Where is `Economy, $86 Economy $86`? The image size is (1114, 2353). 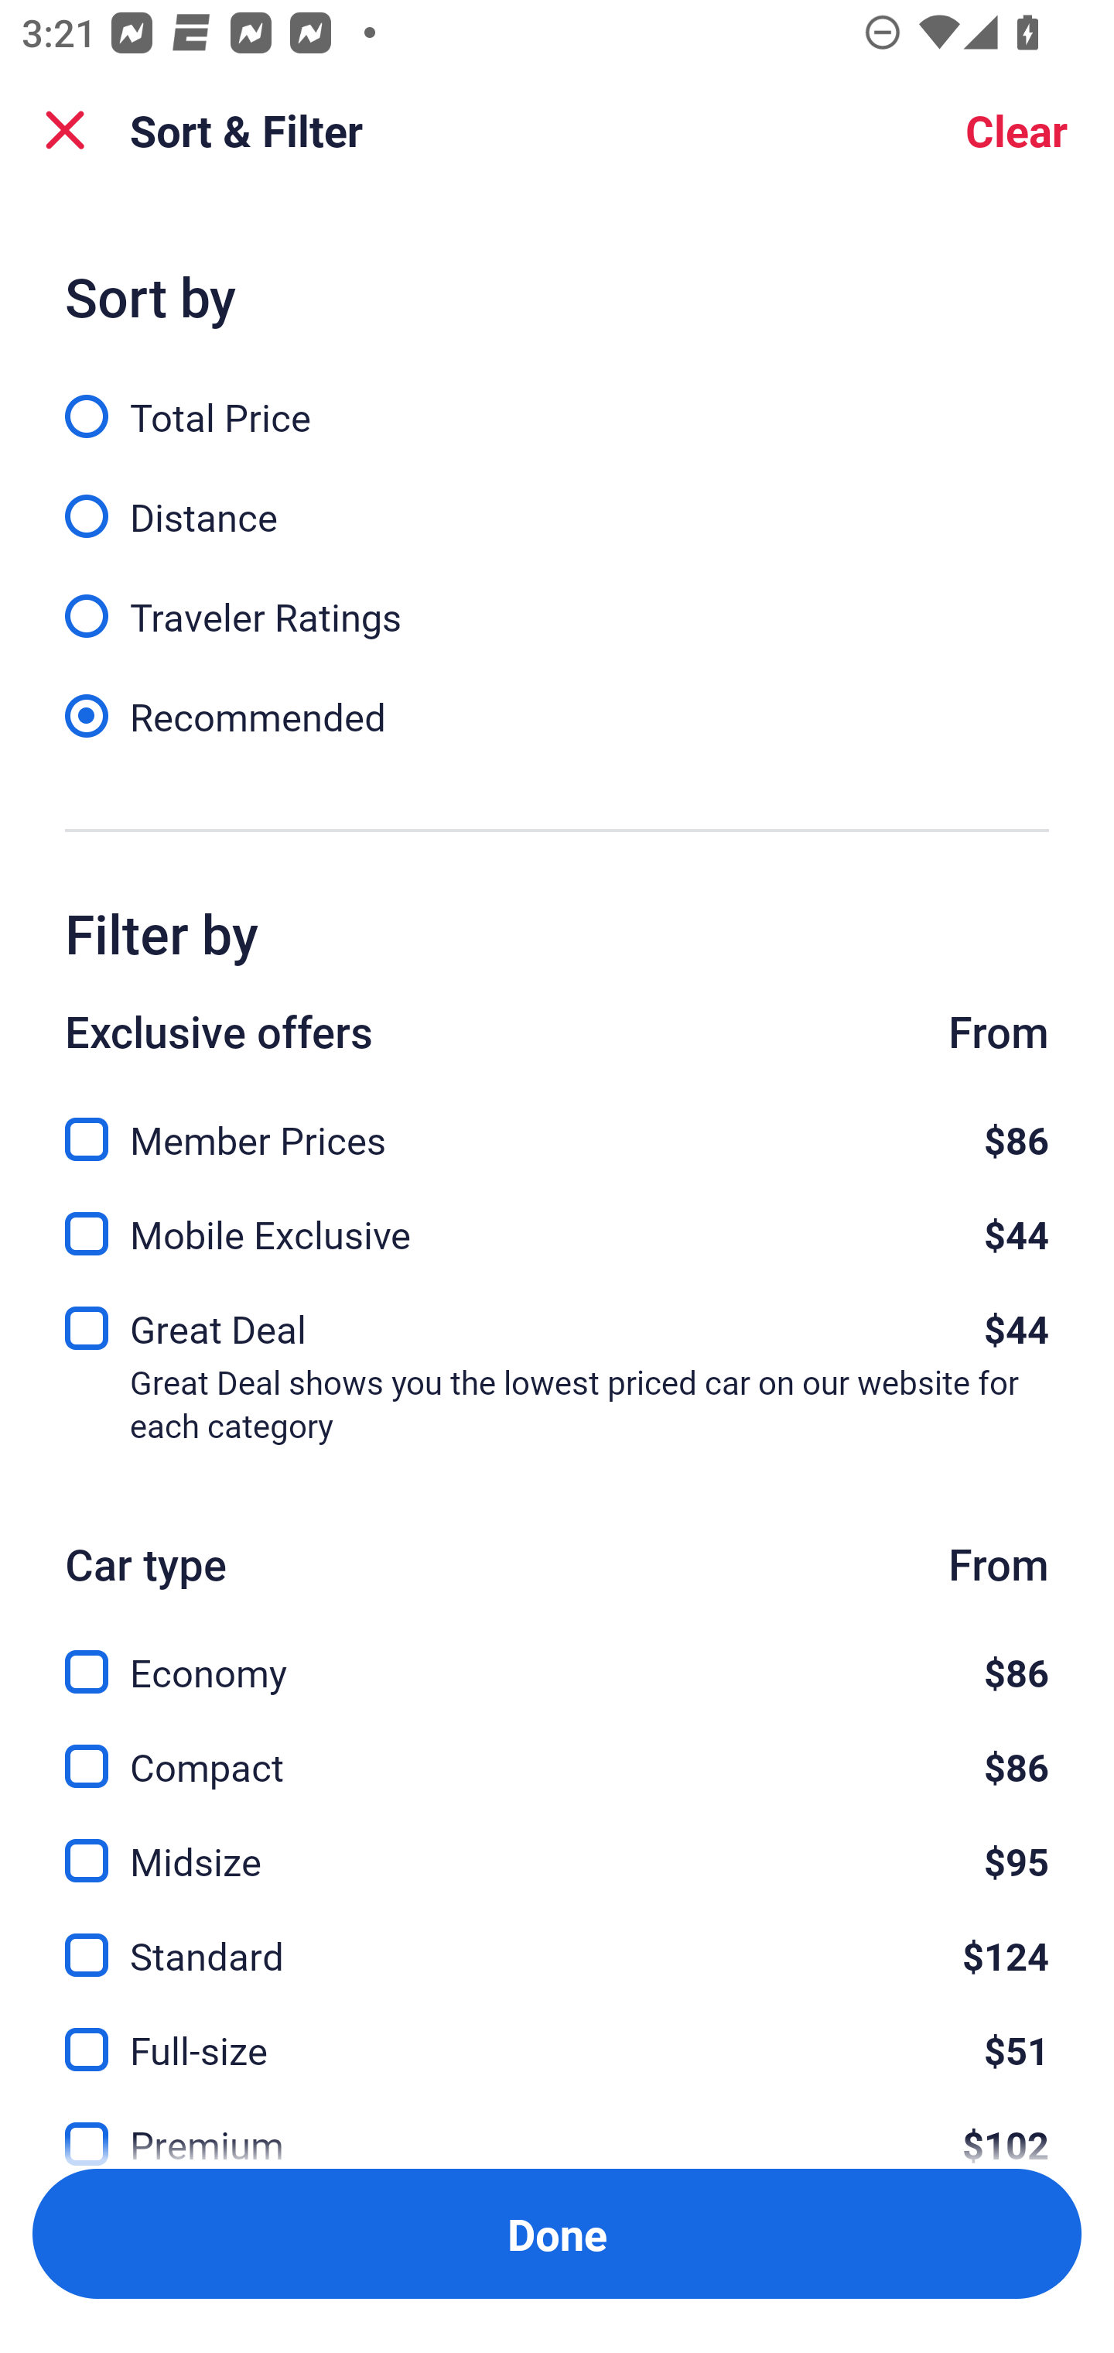
Economy, $86 Economy $86 is located at coordinates (557, 1653).